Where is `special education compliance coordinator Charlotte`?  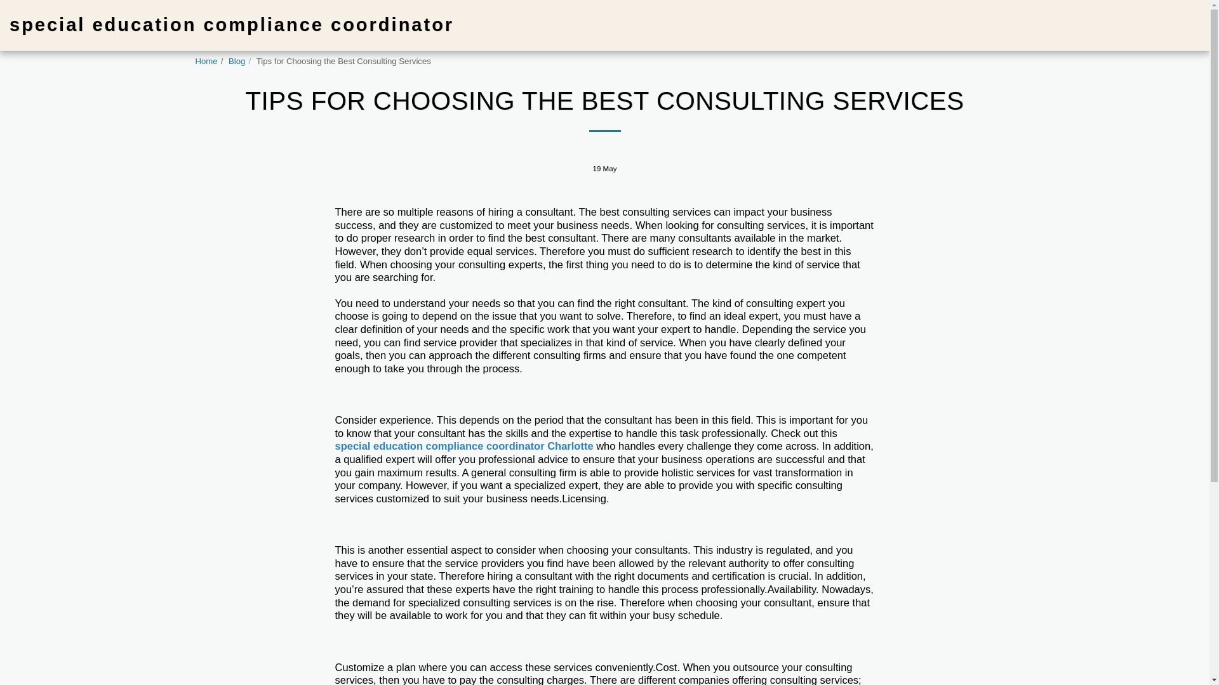 special education compliance coordinator Charlotte is located at coordinates (465, 445).